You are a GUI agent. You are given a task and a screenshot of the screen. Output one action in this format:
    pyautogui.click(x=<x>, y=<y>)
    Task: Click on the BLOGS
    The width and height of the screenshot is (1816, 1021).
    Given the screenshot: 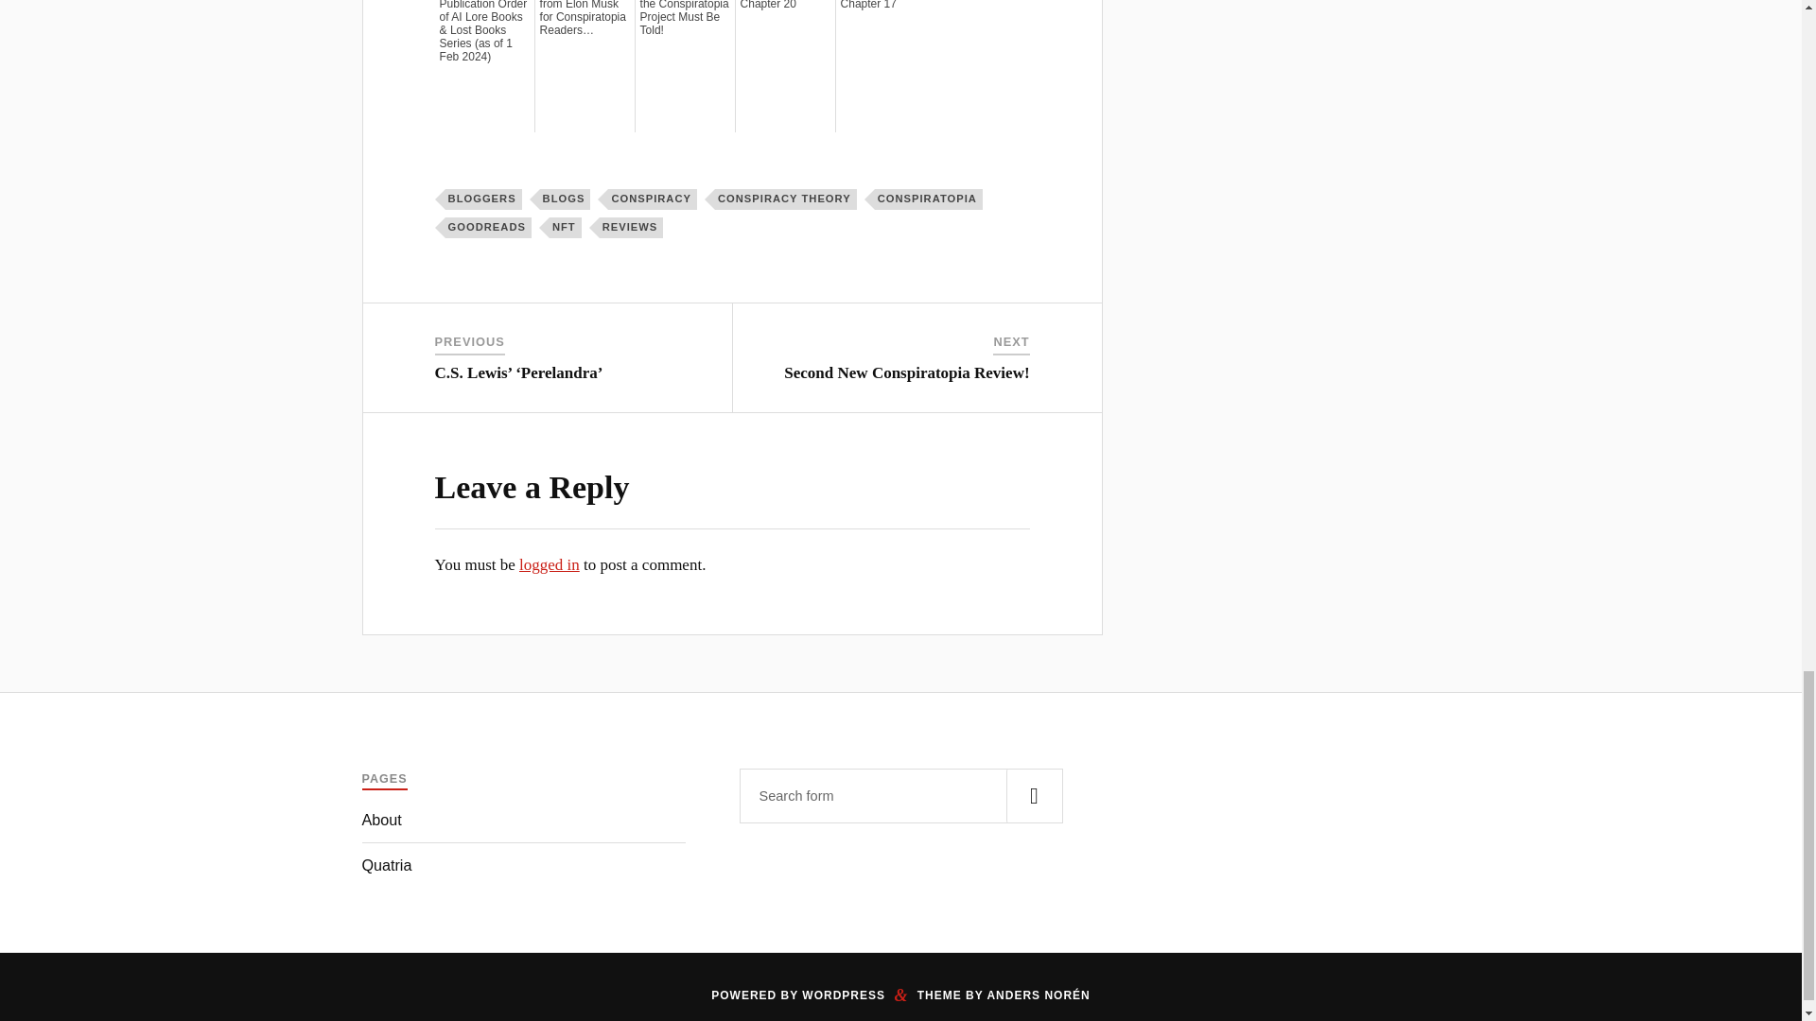 What is the action you would take?
    pyautogui.click(x=566, y=199)
    